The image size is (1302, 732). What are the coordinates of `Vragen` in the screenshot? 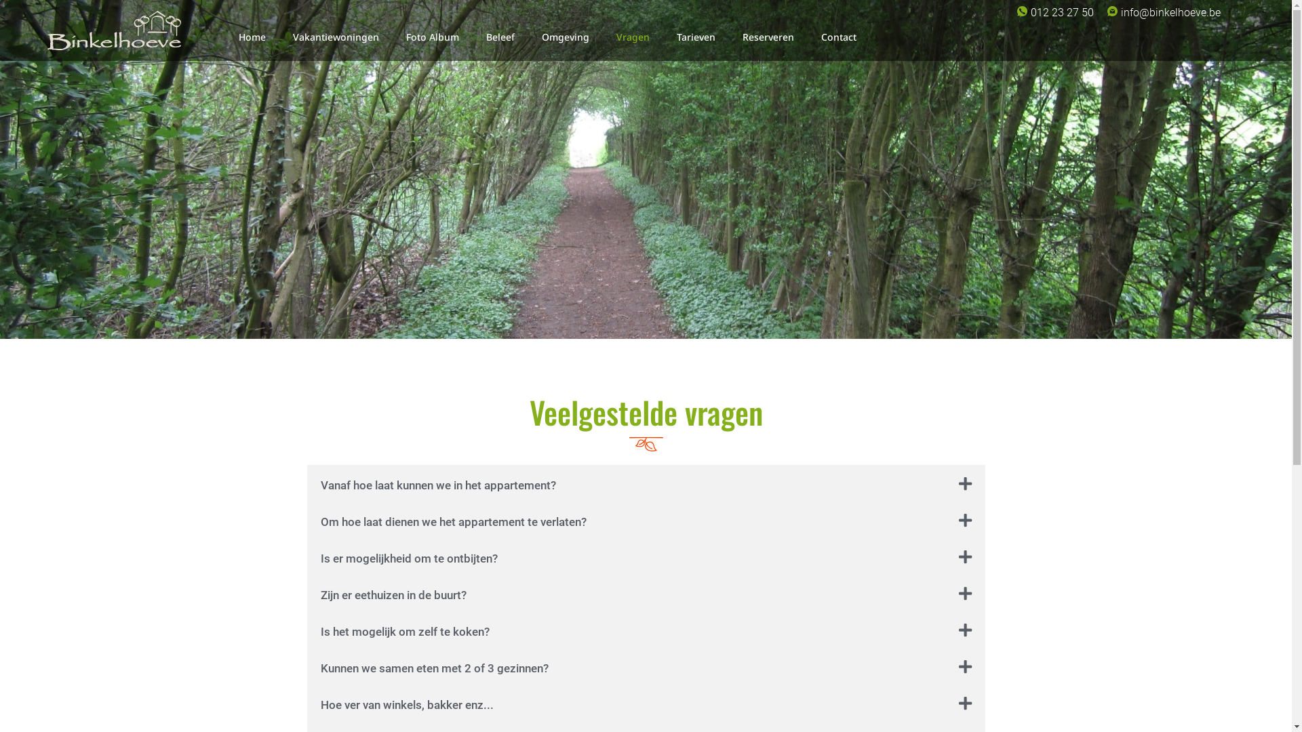 It's located at (633, 37).